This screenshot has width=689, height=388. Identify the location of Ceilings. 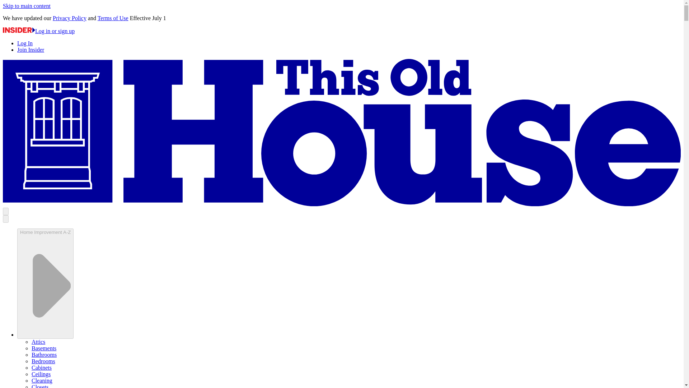
(41, 374).